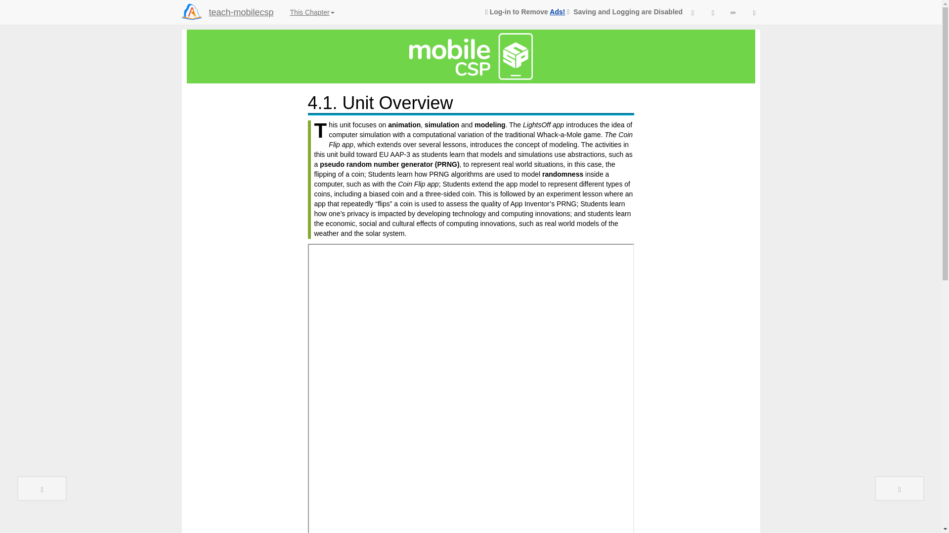 The image size is (949, 533). Describe the element at coordinates (312, 12) in the screenshot. I see `This Chapter` at that location.